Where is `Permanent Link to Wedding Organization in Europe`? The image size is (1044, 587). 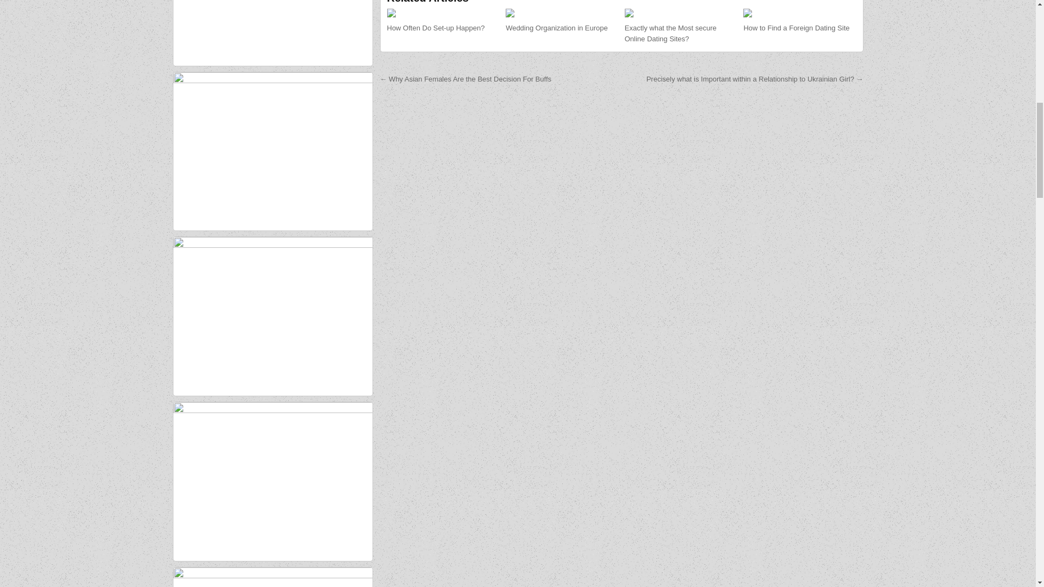 Permanent Link to Wedding Organization in Europe is located at coordinates (561, 13).